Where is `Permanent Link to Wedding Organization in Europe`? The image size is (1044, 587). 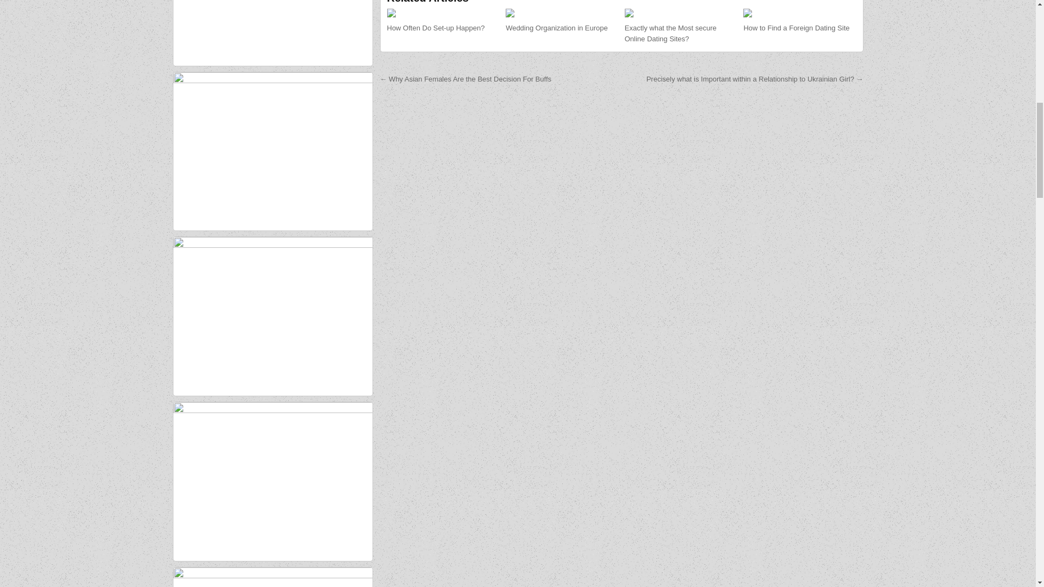 Permanent Link to Wedding Organization in Europe is located at coordinates (561, 13).